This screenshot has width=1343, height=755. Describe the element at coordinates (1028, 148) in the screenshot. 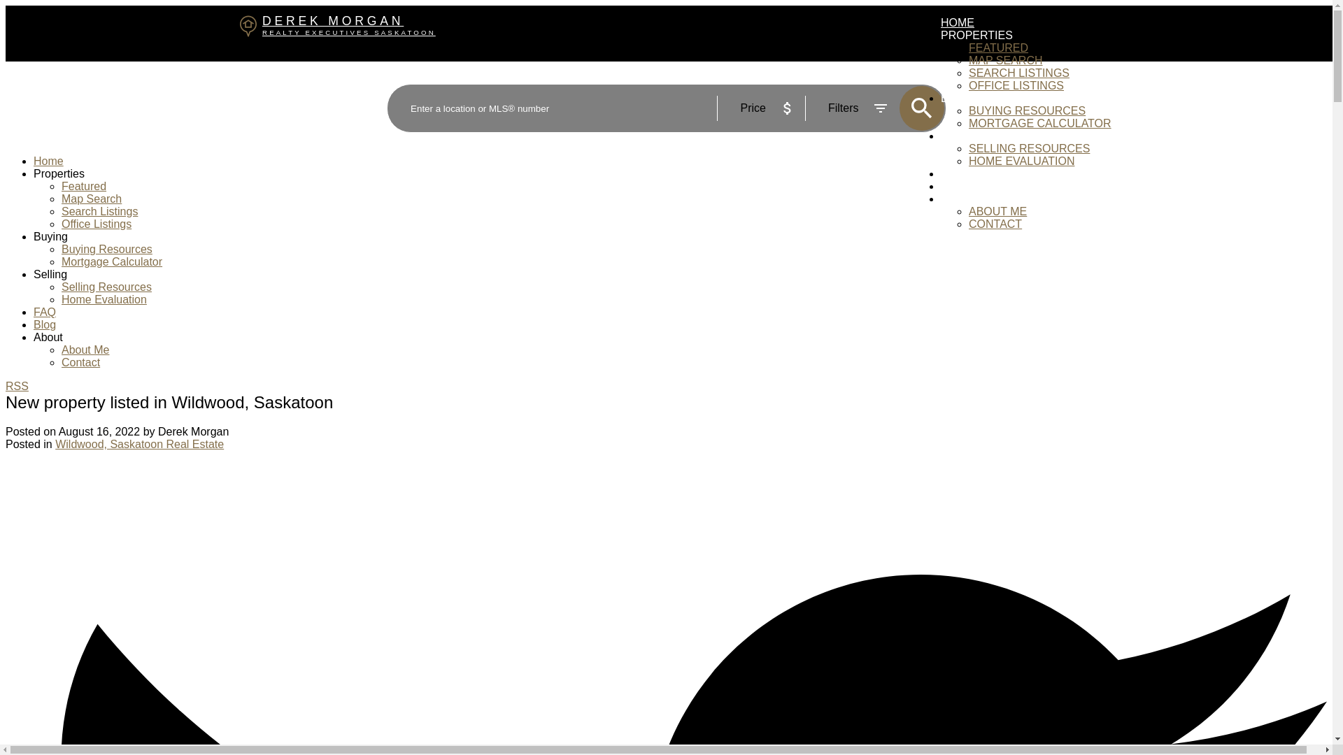

I see `SELLING RESOURCES` at that location.